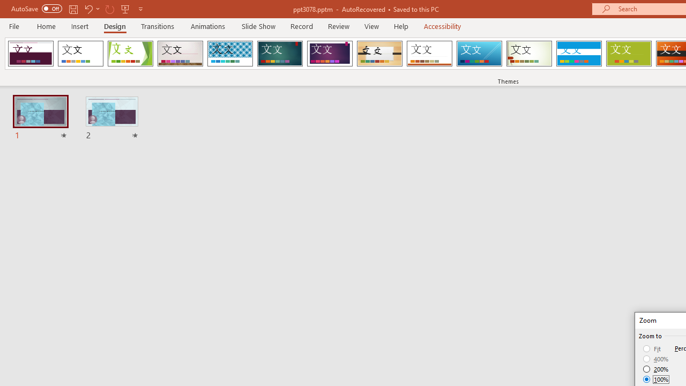 The height and width of the screenshot is (386, 686). Describe the element at coordinates (656, 369) in the screenshot. I see `200%` at that location.